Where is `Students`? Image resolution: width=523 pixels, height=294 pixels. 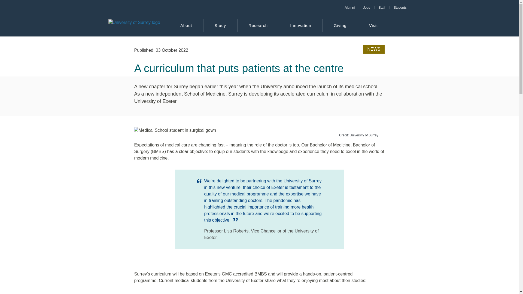 Students is located at coordinates (400, 7).